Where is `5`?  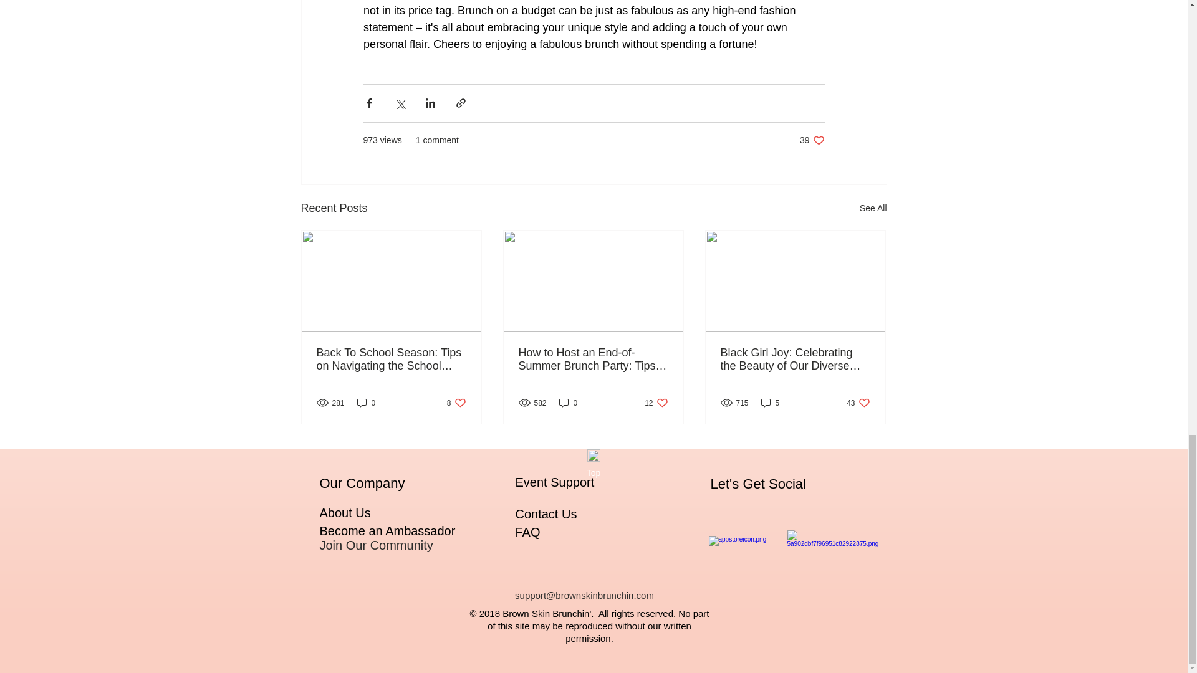 5 is located at coordinates (858, 403).